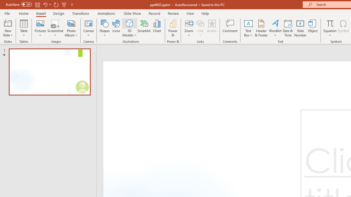 The width and height of the screenshot is (351, 197). What do you see at coordinates (129, 23) in the screenshot?
I see `3D Models` at bounding box center [129, 23].